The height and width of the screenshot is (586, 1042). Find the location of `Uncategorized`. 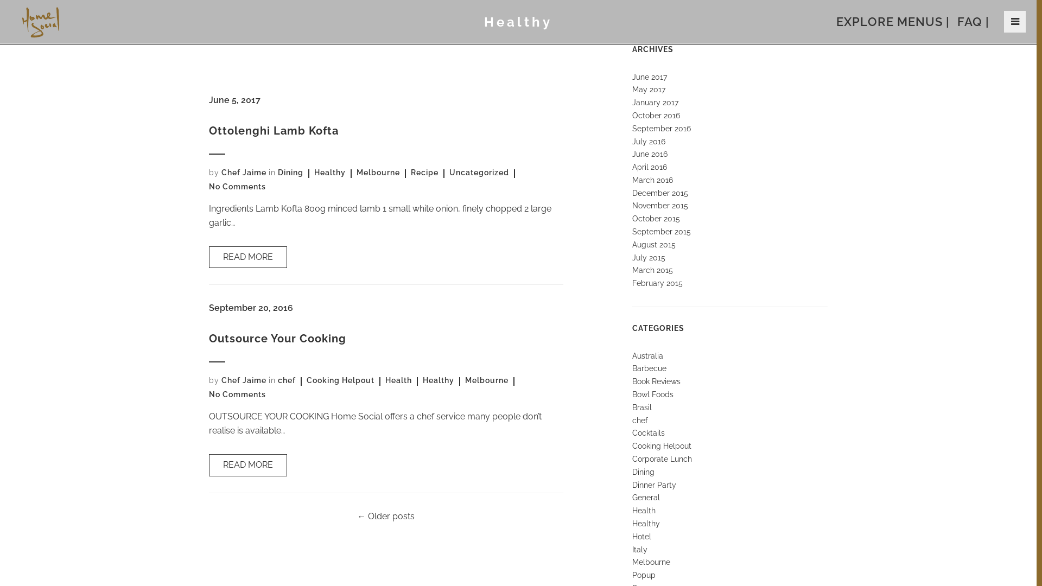

Uncategorized is located at coordinates (479, 173).